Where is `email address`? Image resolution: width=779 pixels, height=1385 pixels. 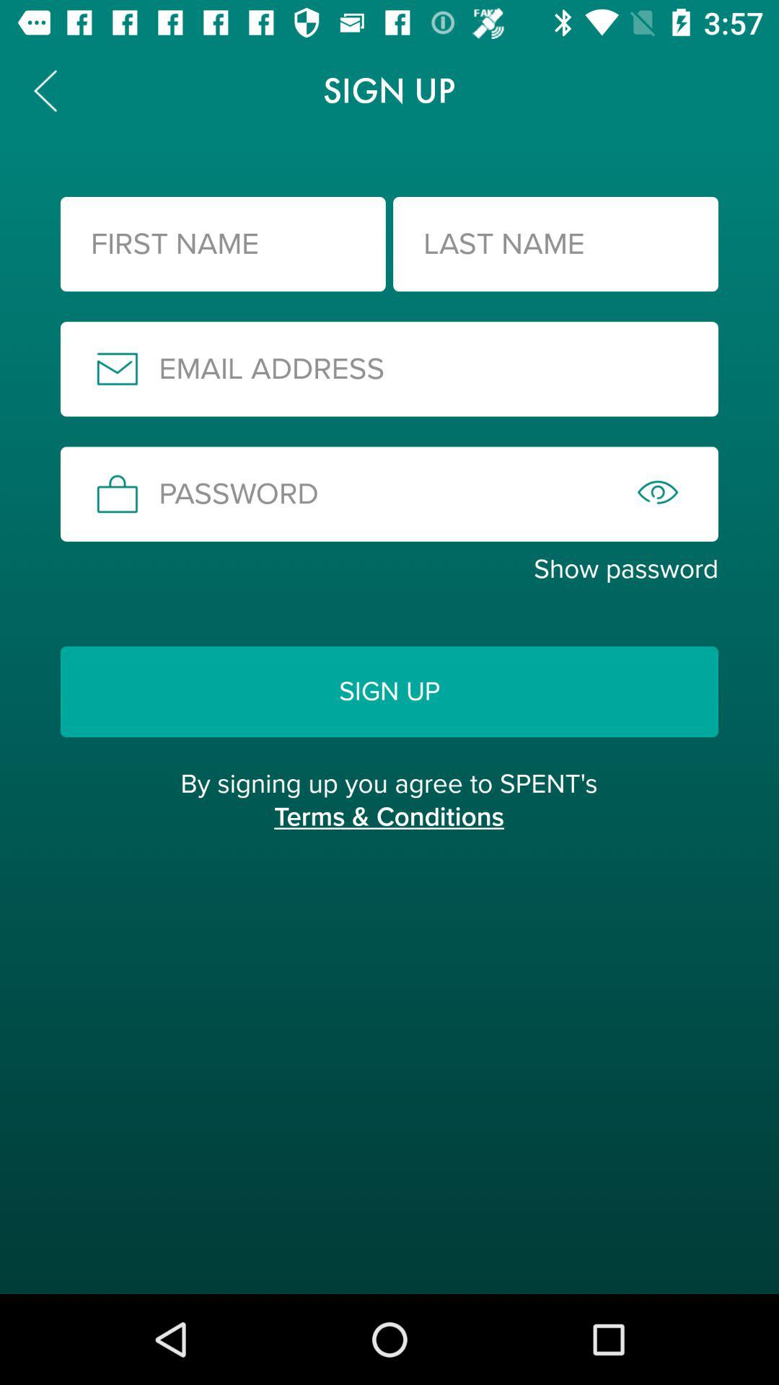
email address is located at coordinates (389, 369).